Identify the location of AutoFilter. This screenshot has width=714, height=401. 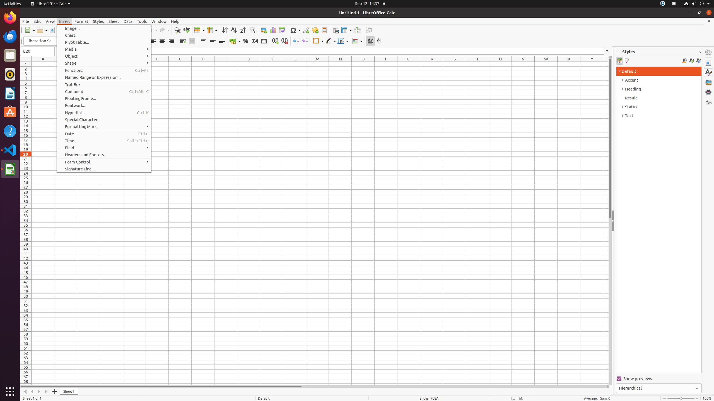
(252, 30).